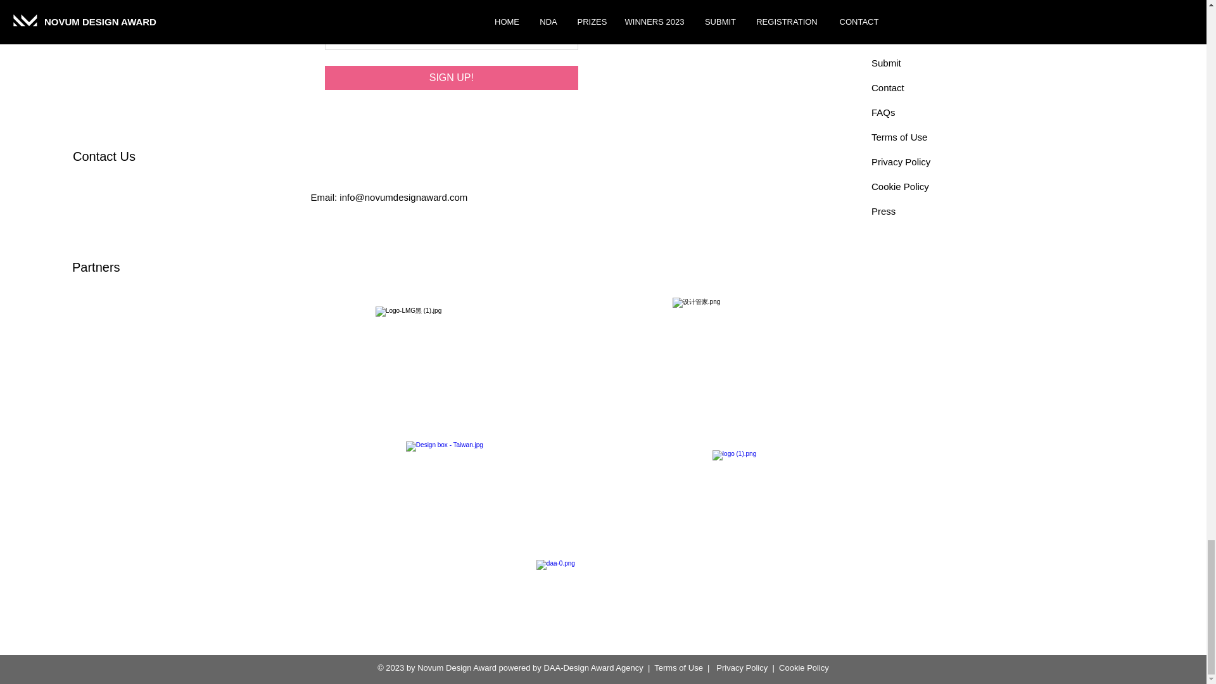 The height and width of the screenshot is (684, 1216). I want to click on Submit, so click(886, 63).